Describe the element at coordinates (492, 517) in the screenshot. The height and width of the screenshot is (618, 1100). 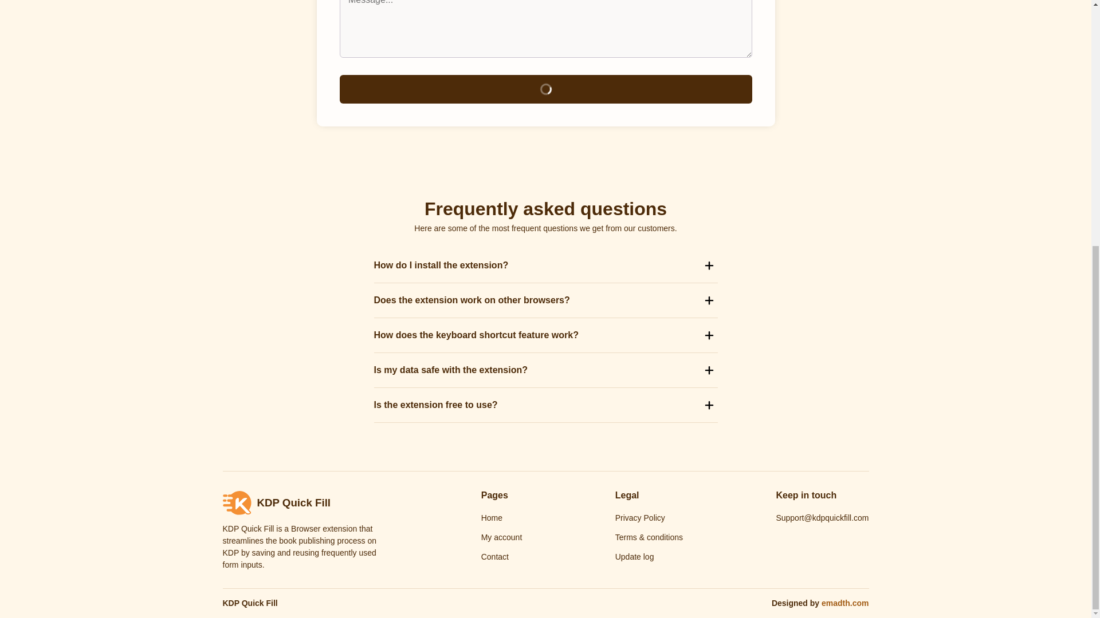
I see `Home` at that location.